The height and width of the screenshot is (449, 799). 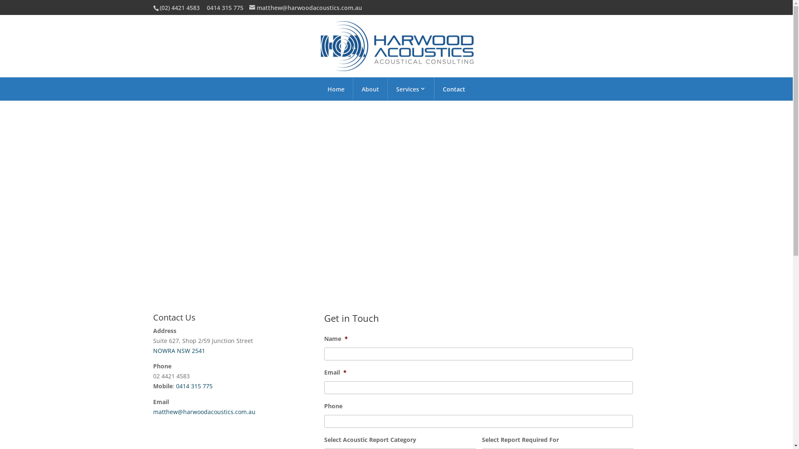 I want to click on NOWRA NSW 2541, so click(x=179, y=351).